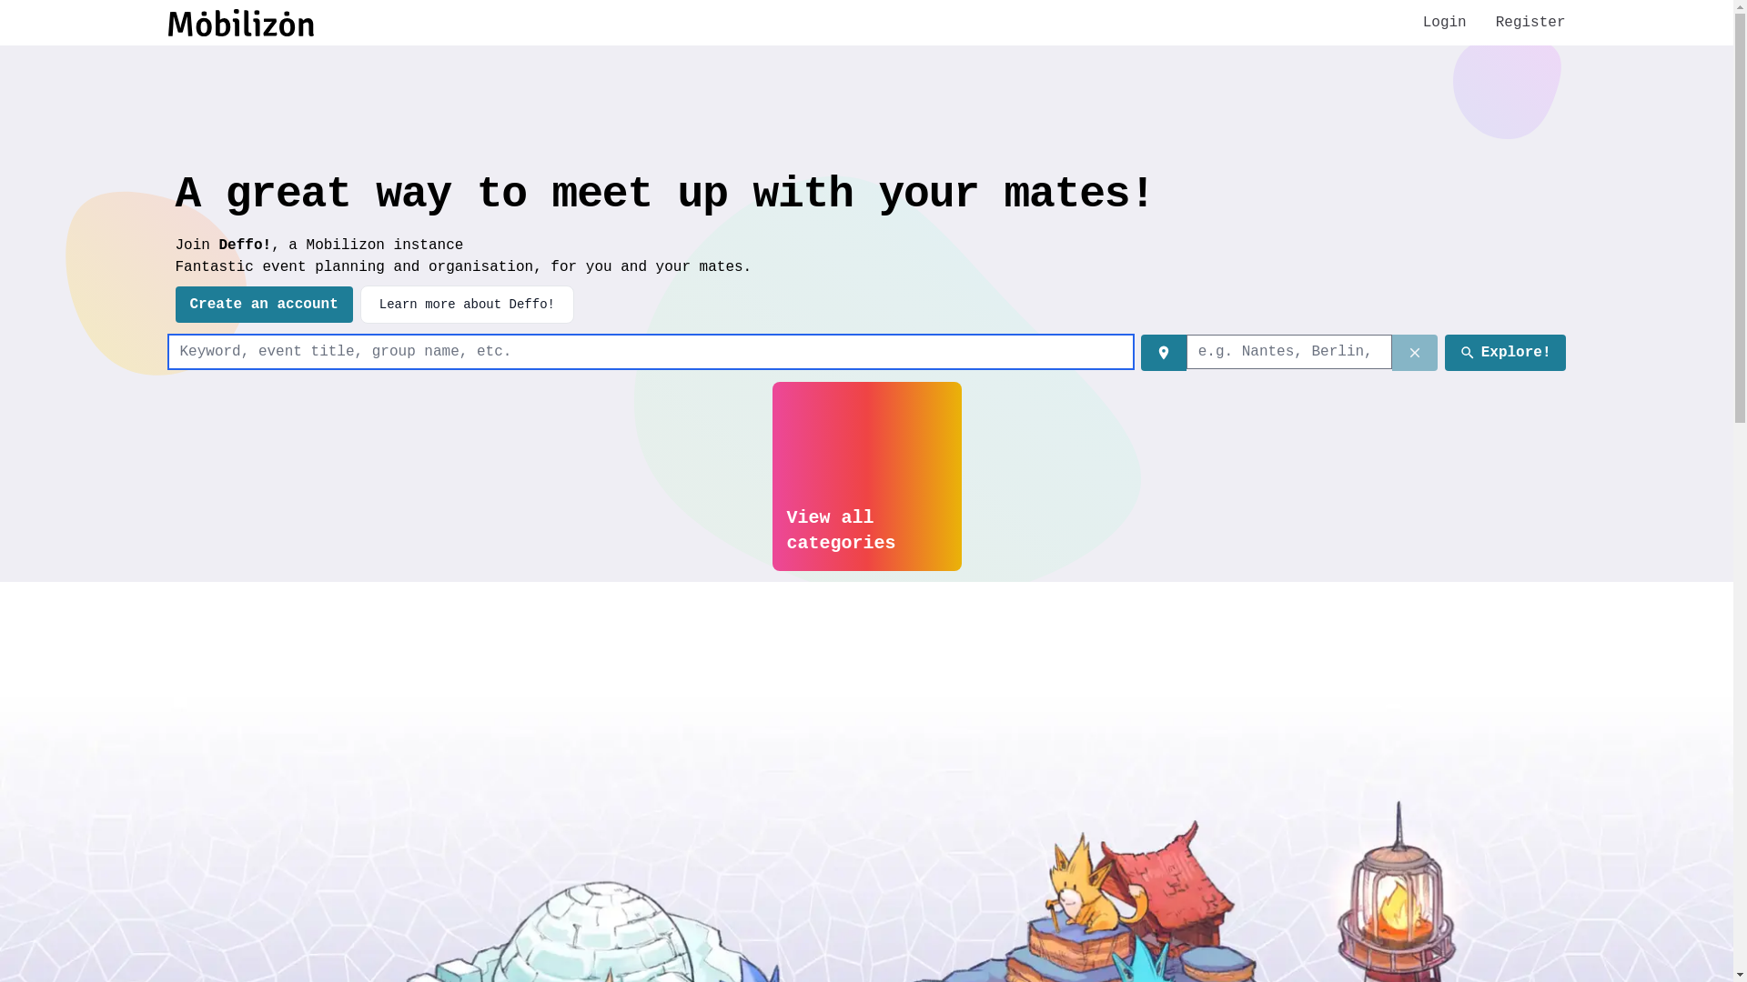  Describe the element at coordinates (1415, 353) in the screenshot. I see `Clear address field` at that location.